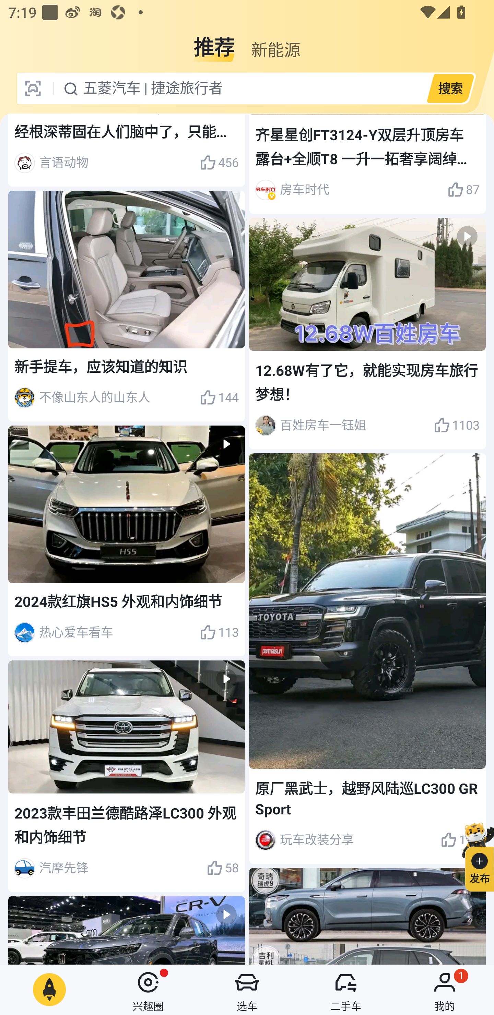 This screenshot has height=1015, width=494. Describe the element at coordinates (127, 306) in the screenshot. I see `新手提车，应该知道的知识 不像山东人的山东人 144` at that location.